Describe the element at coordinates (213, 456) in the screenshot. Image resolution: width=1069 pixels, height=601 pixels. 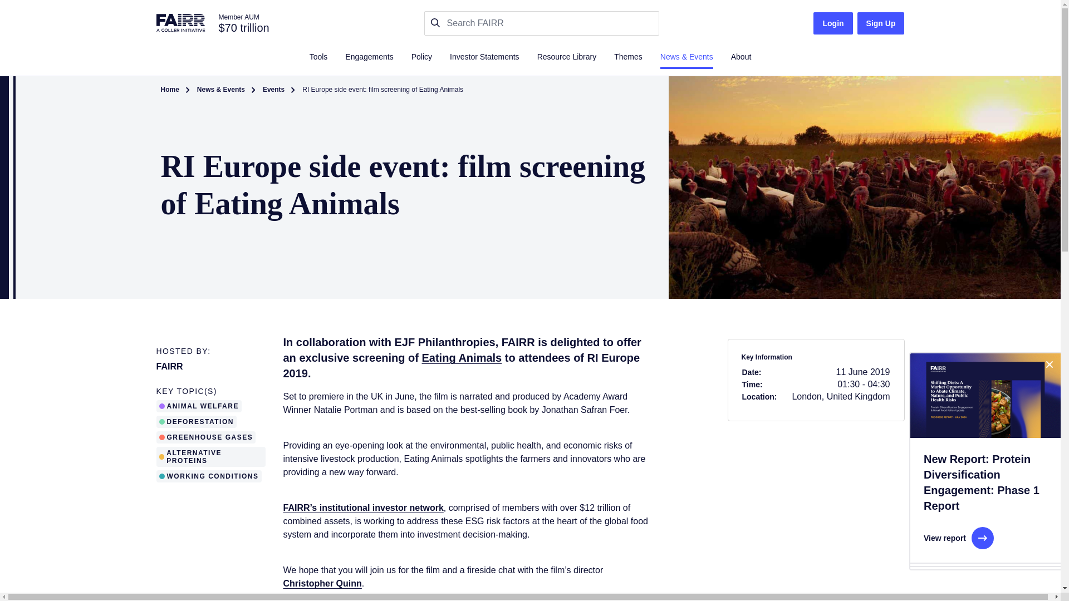
I see `ALTERNATIVE PROTEINS` at that location.